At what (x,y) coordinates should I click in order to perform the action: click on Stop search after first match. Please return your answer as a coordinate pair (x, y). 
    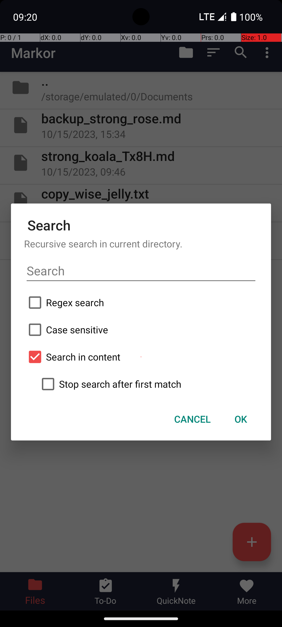
    Looking at the image, I should click on (148, 384).